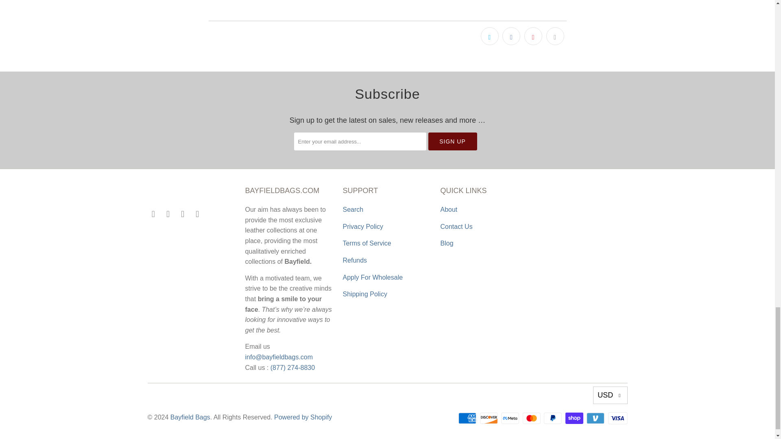 This screenshot has width=781, height=439. I want to click on Share this on Pinterest, so click(533, 36).